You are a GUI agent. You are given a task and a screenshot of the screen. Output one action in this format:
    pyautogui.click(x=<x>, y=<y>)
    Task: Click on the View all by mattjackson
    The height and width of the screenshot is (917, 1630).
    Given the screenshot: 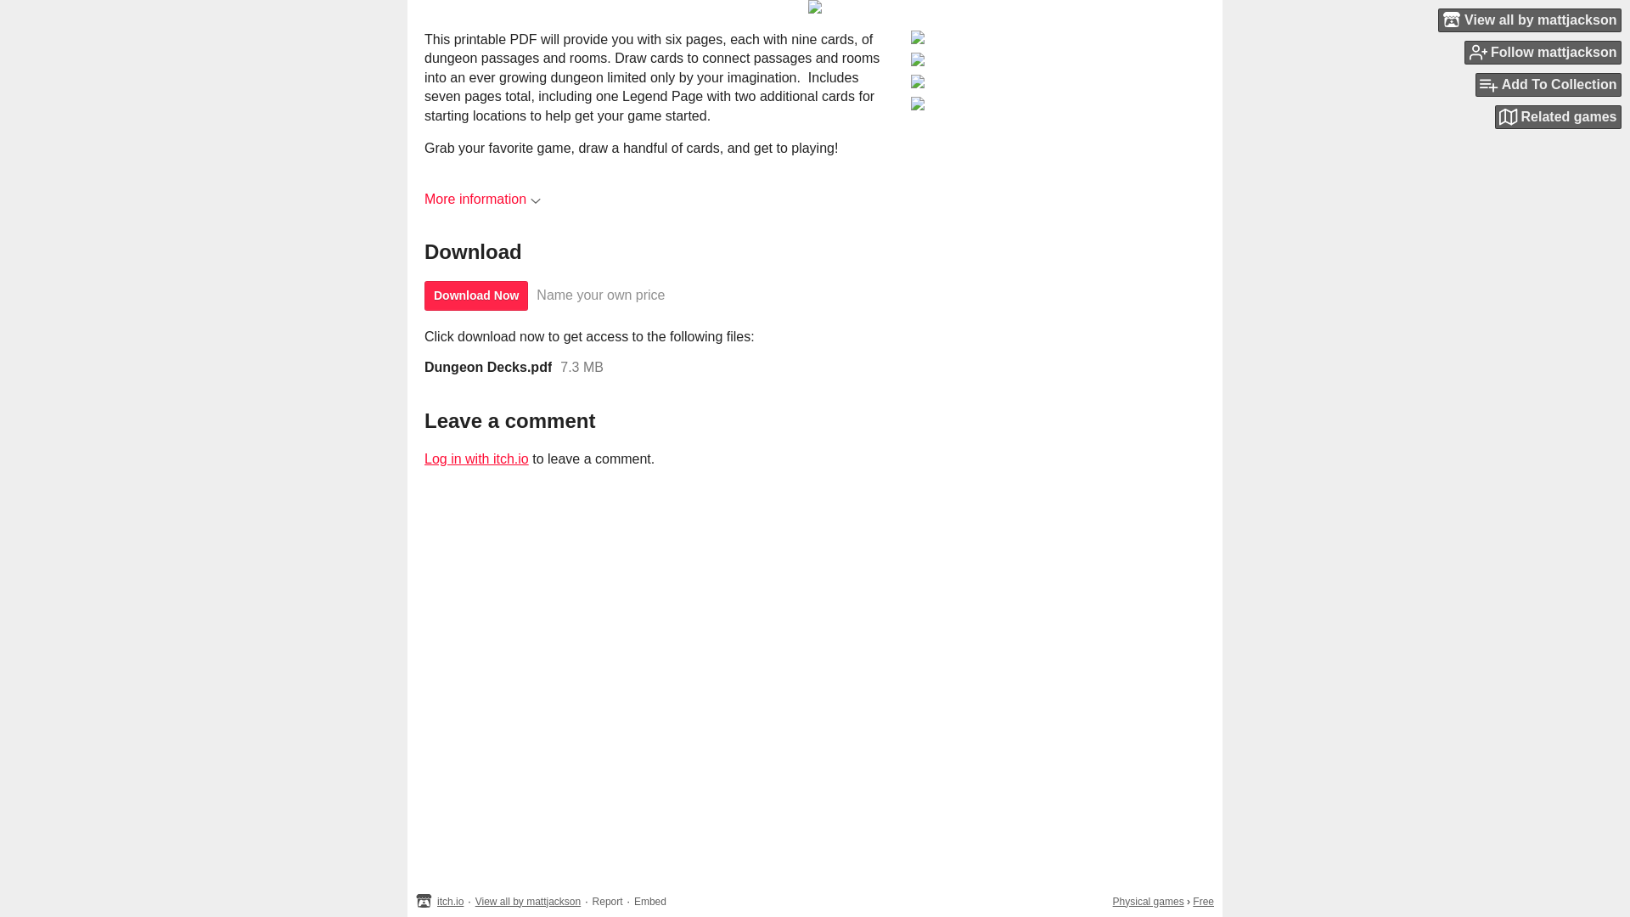 What is the action you would take?
    pyautogui.click(x=528, y=901)
    